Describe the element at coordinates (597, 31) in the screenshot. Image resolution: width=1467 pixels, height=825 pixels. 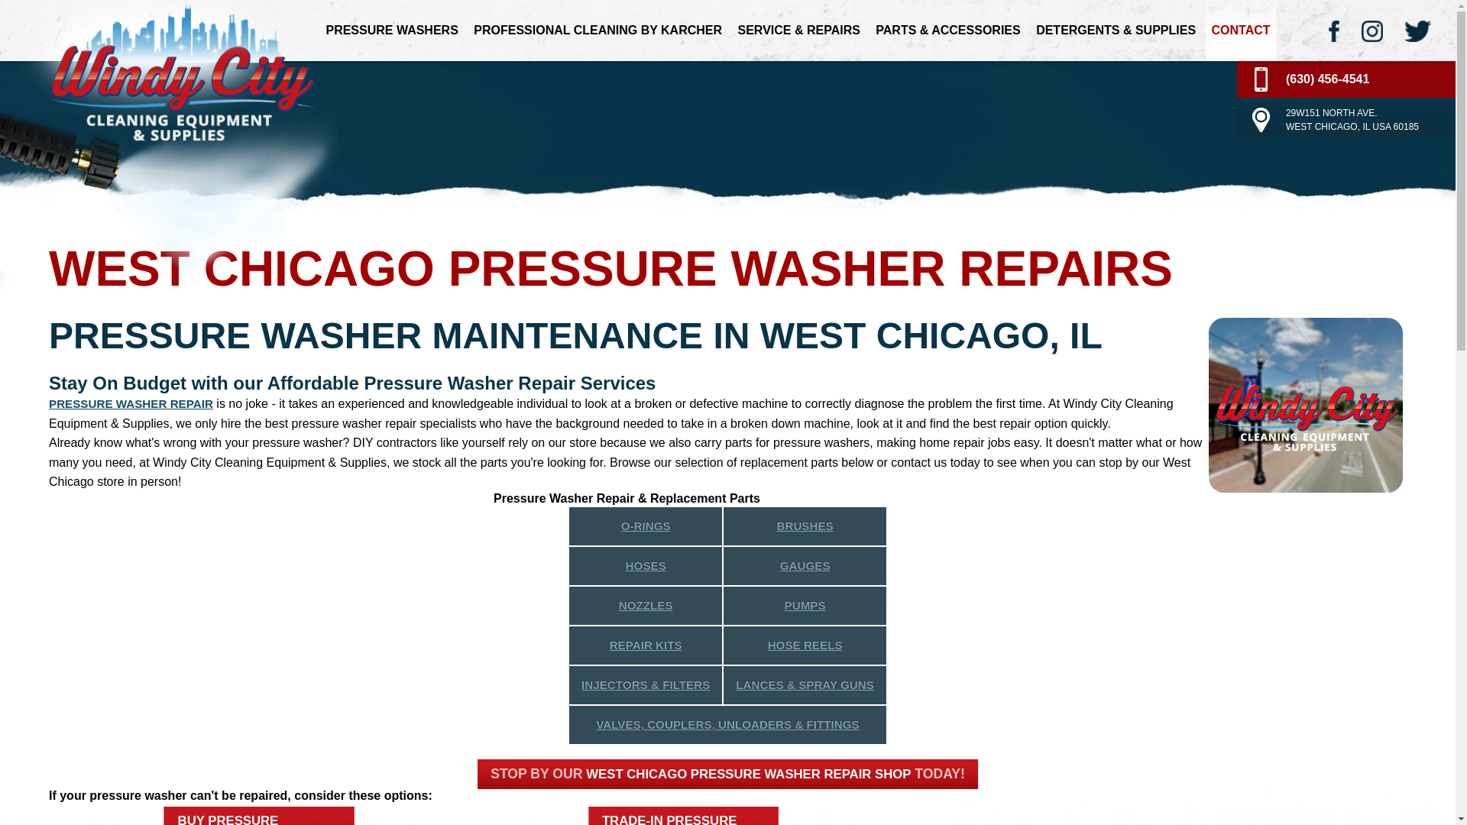
I see `Service and rentals for pressure washers in West Chicago, IL` at that location.